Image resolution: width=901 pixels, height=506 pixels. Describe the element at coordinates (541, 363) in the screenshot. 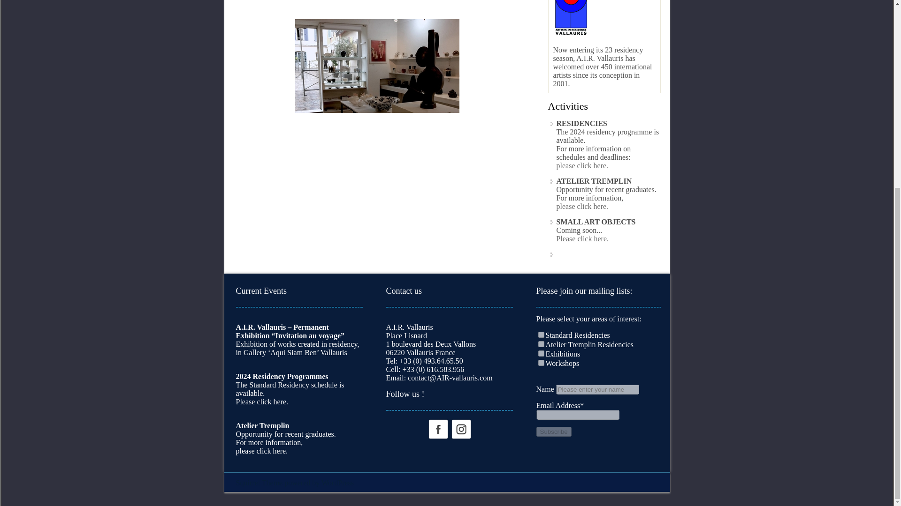

I see `36` at that location.